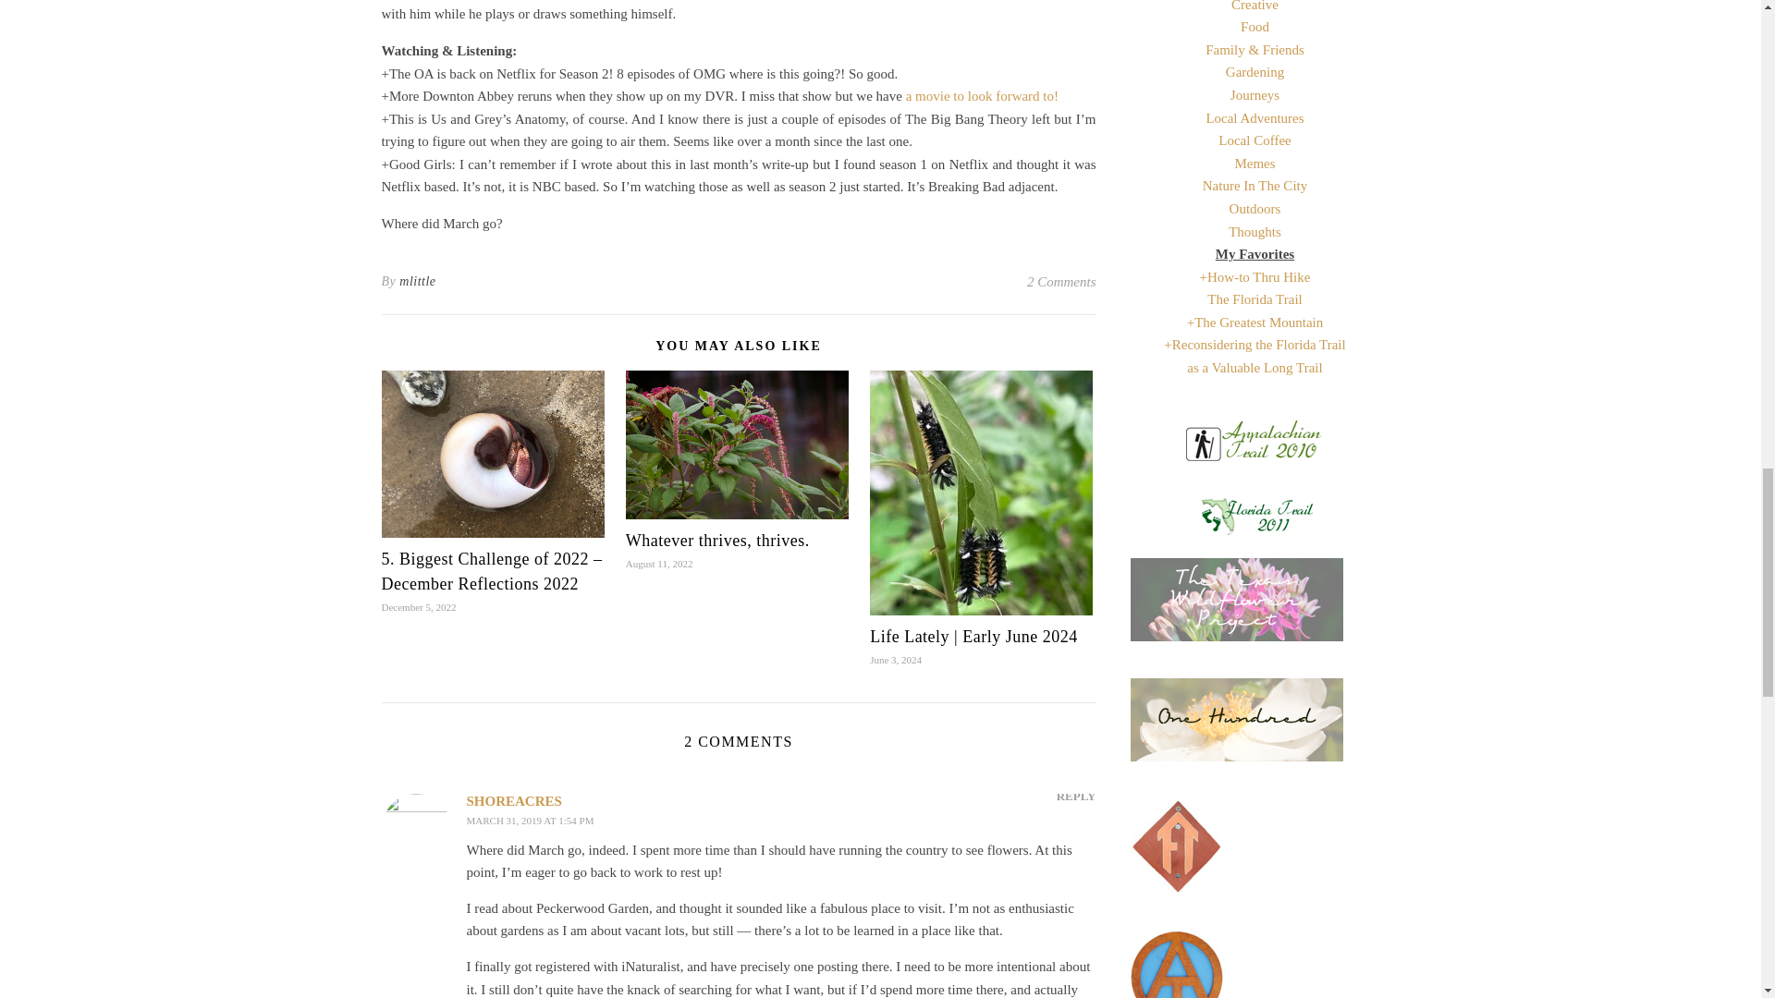 This screenshot has width=1775, height=998. What do you see at coordinates (512, 800) in the screenshot?
I see `SHOREACRES` at bounding box center [512, 800].